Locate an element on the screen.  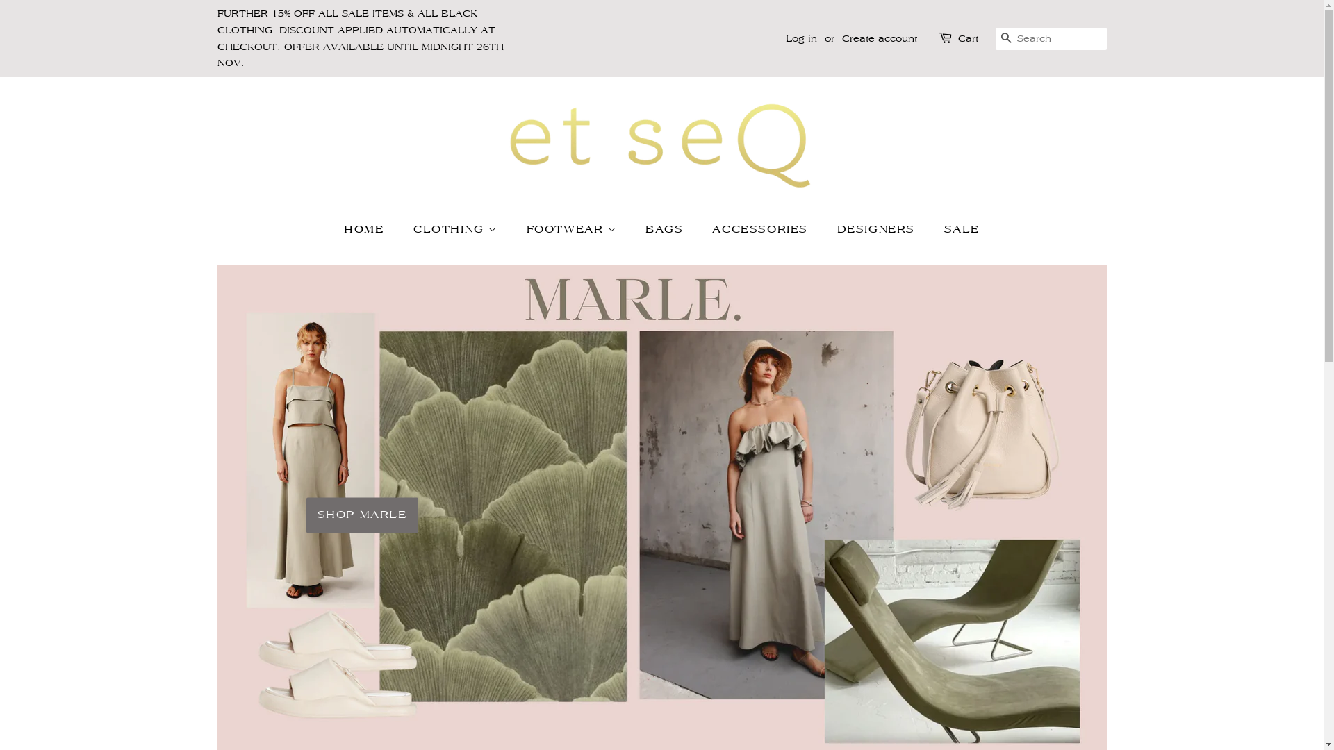
SALE is located at coordinates (957, 229).